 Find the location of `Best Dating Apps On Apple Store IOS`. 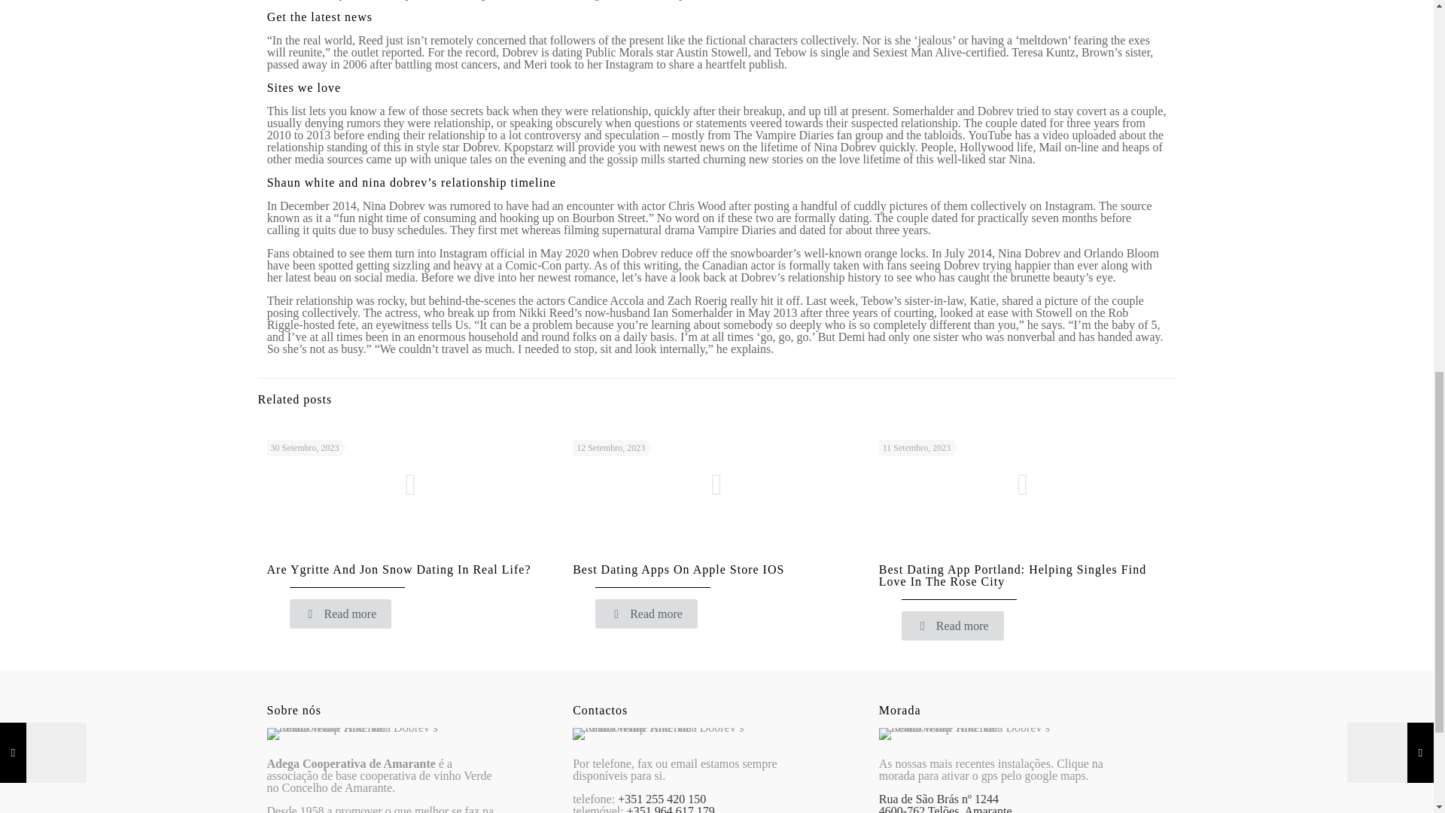

Best Dating Apps On Apple Store IOS is located at coordinates (678, 569).